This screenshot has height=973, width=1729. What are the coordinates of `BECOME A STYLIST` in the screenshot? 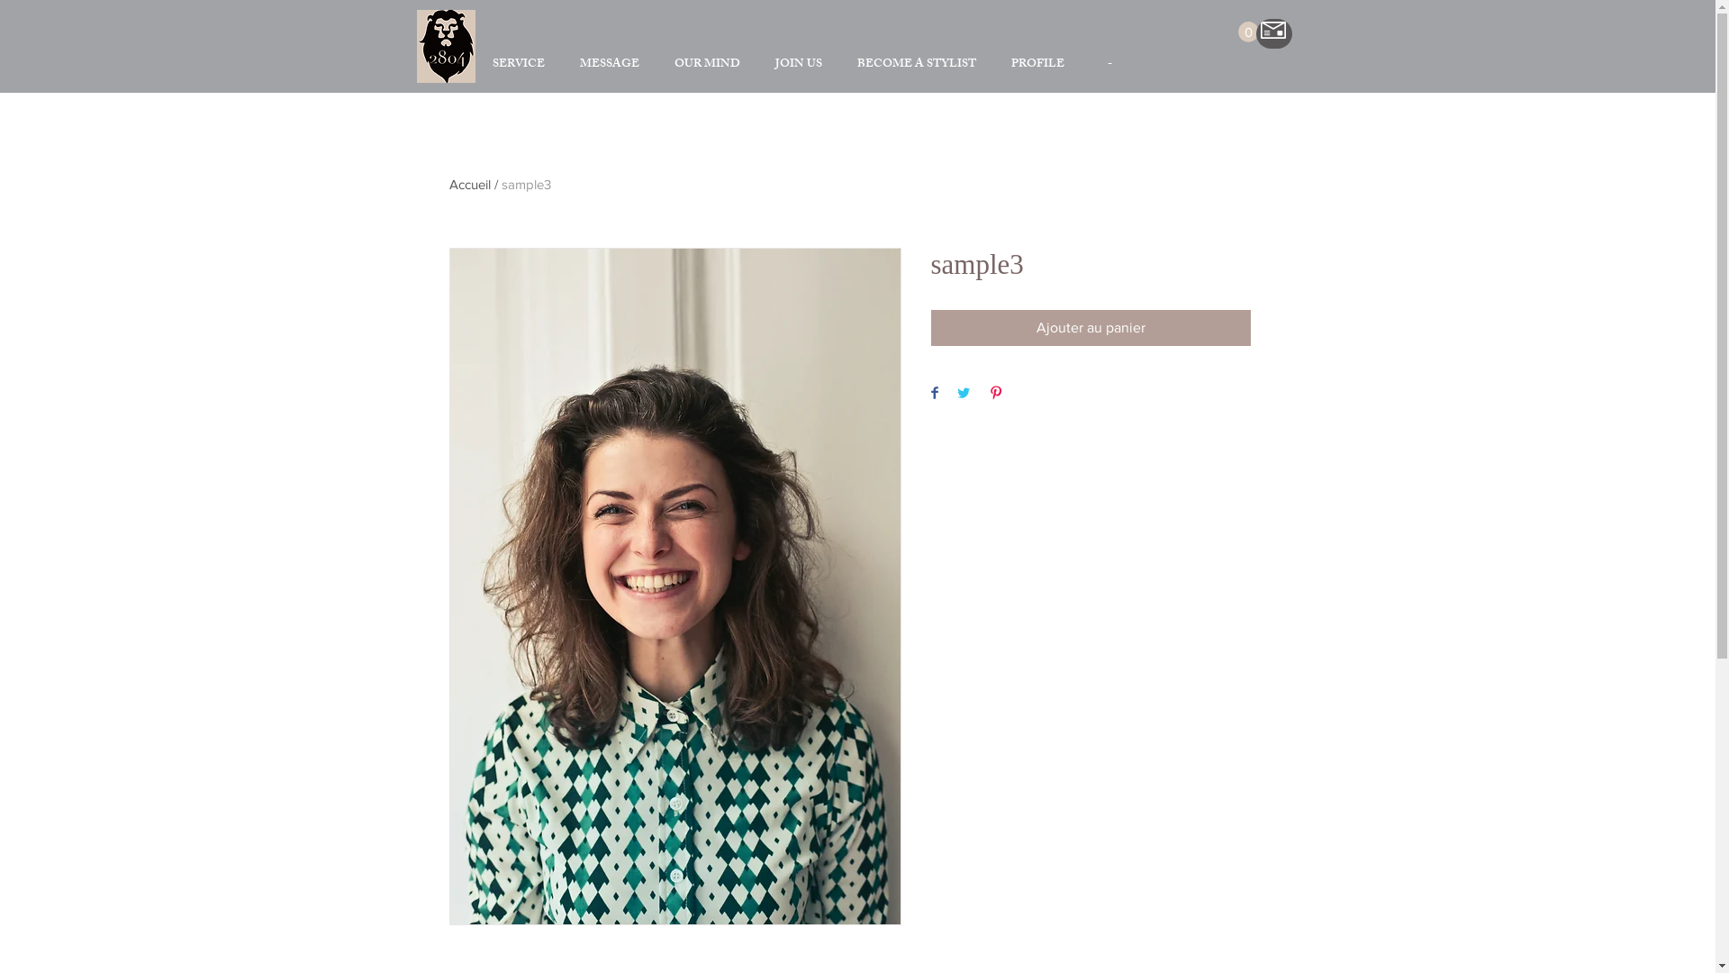 It's located at (917, 65).